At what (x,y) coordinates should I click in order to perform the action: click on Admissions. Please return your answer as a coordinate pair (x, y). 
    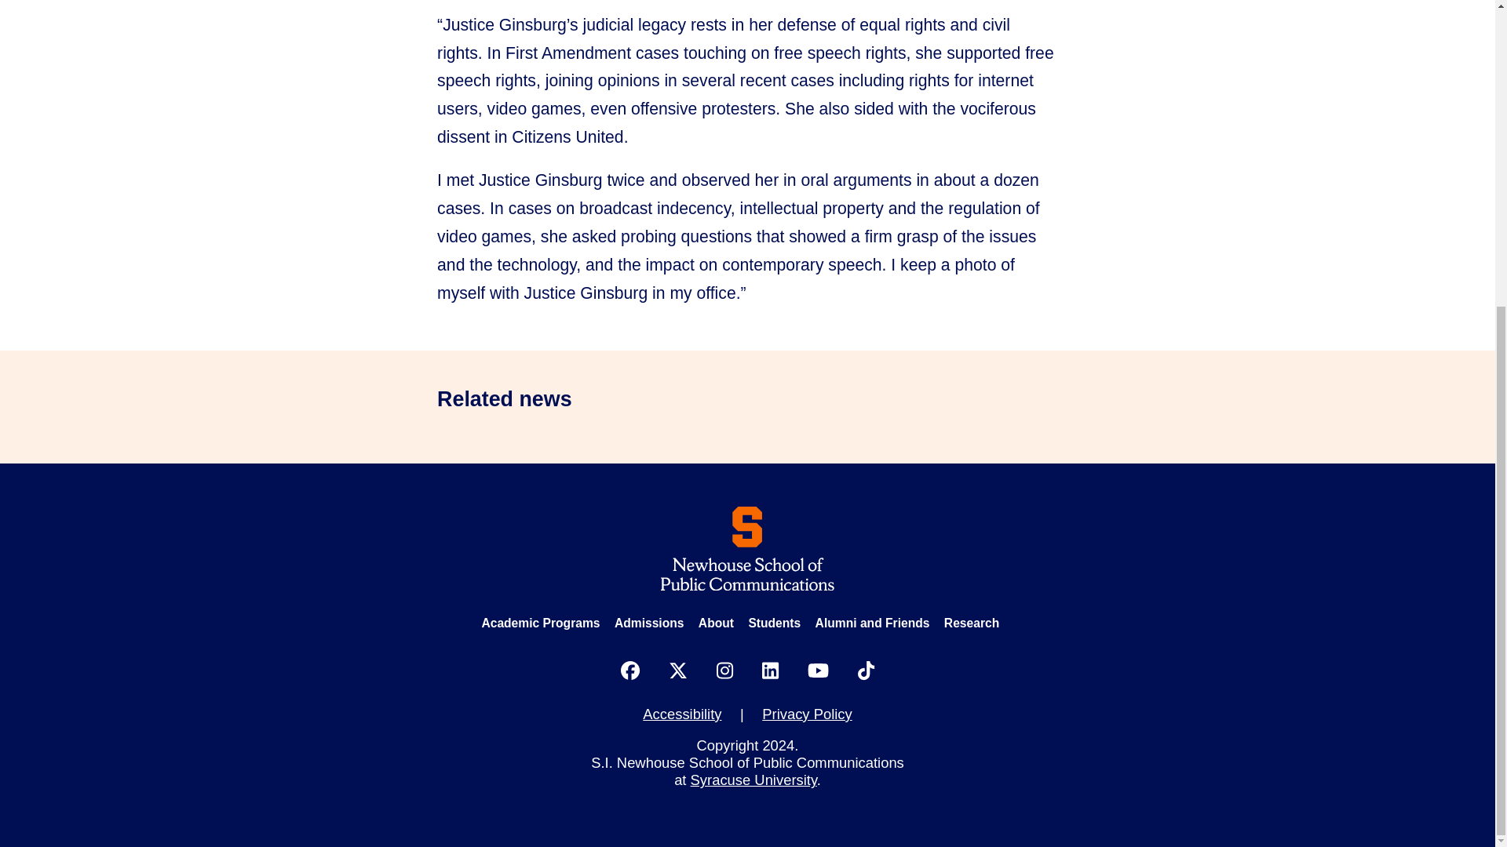
    Looking at the image, I should click on (649, 623).